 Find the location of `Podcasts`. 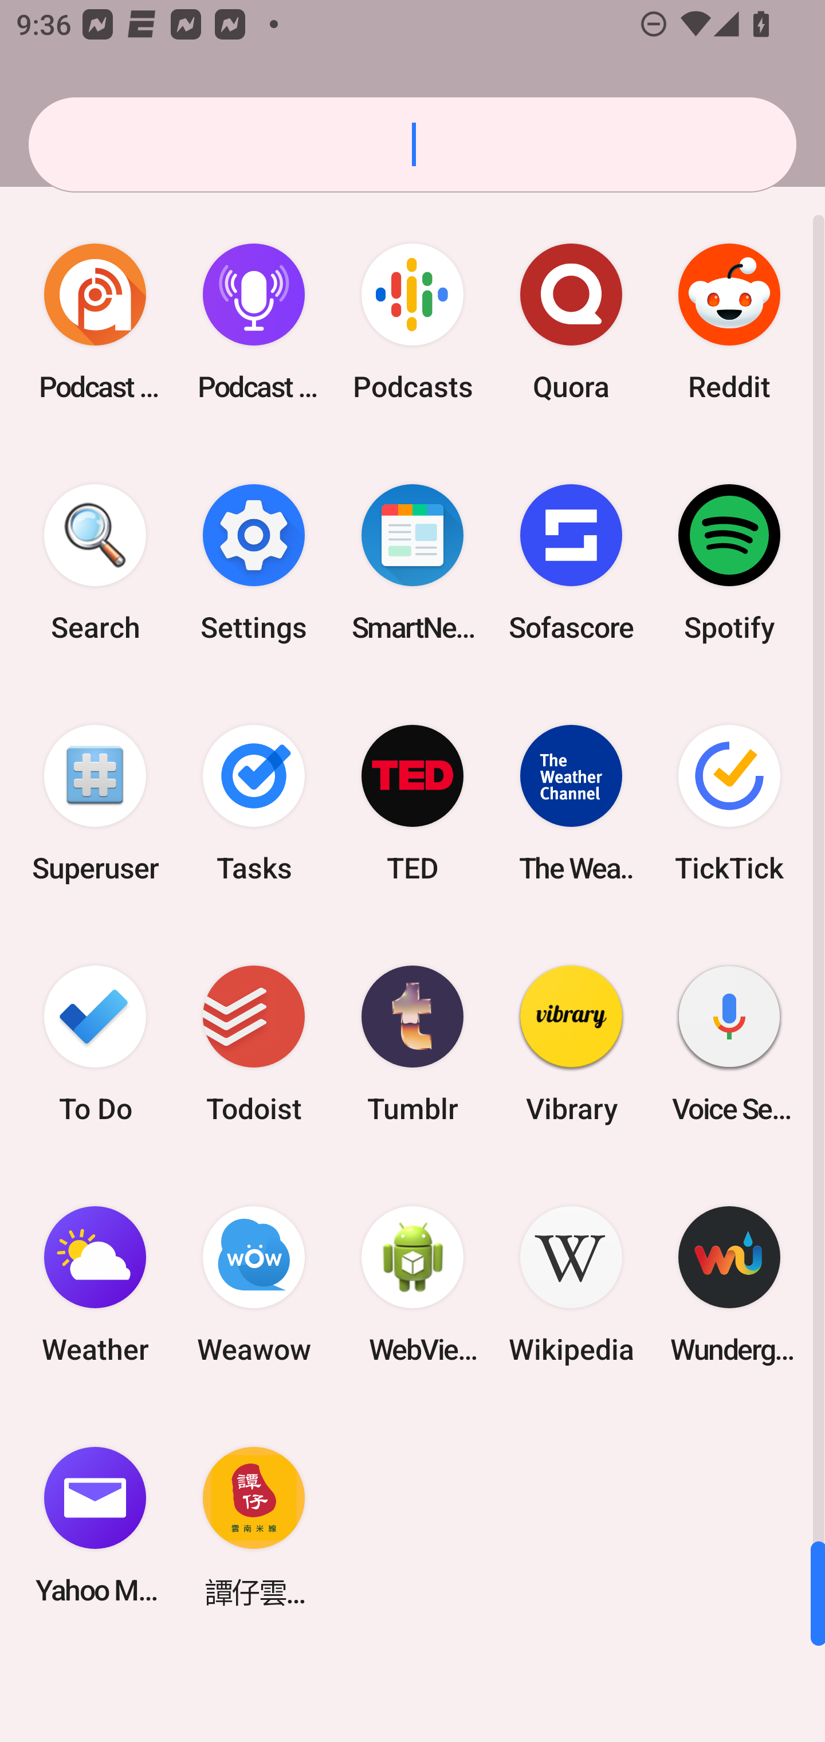

Podcasts is located at coordinates (412, 322).